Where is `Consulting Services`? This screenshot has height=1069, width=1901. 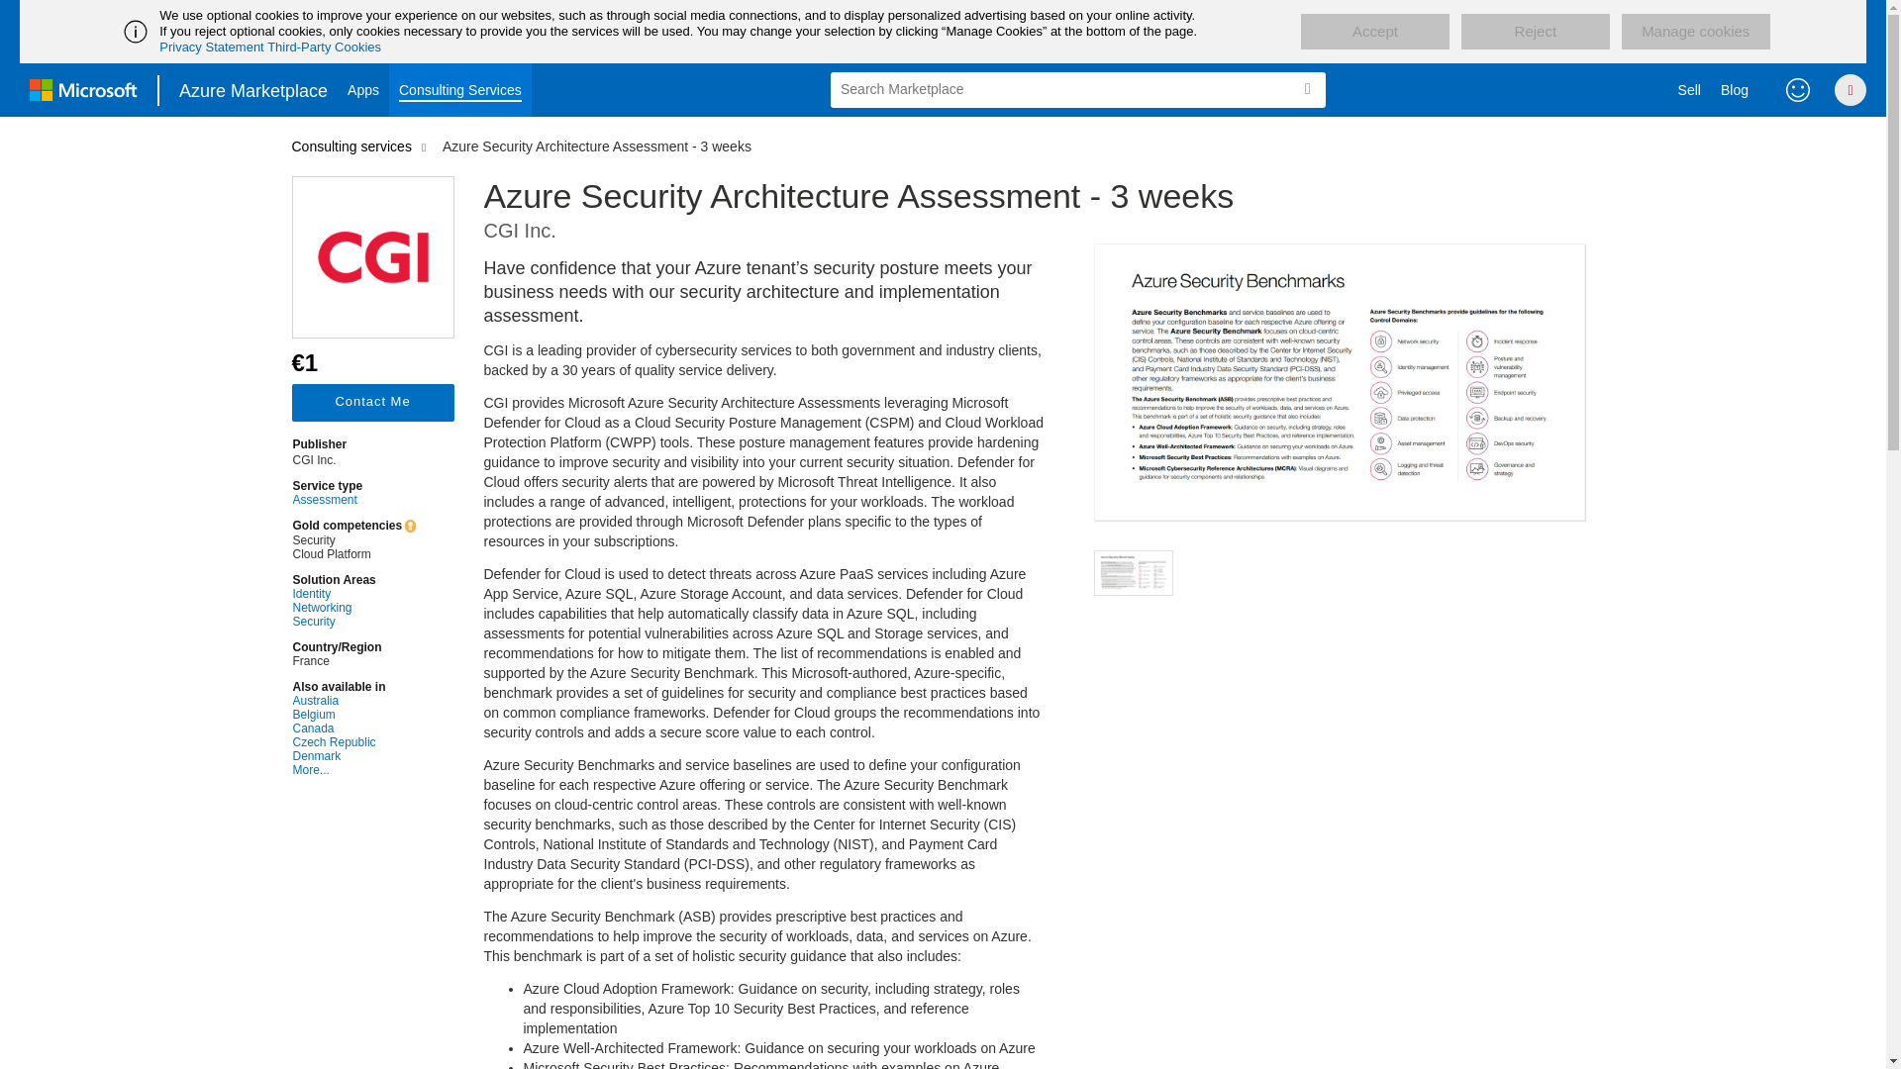 Consulting Services is located at coordinates (460, 89).